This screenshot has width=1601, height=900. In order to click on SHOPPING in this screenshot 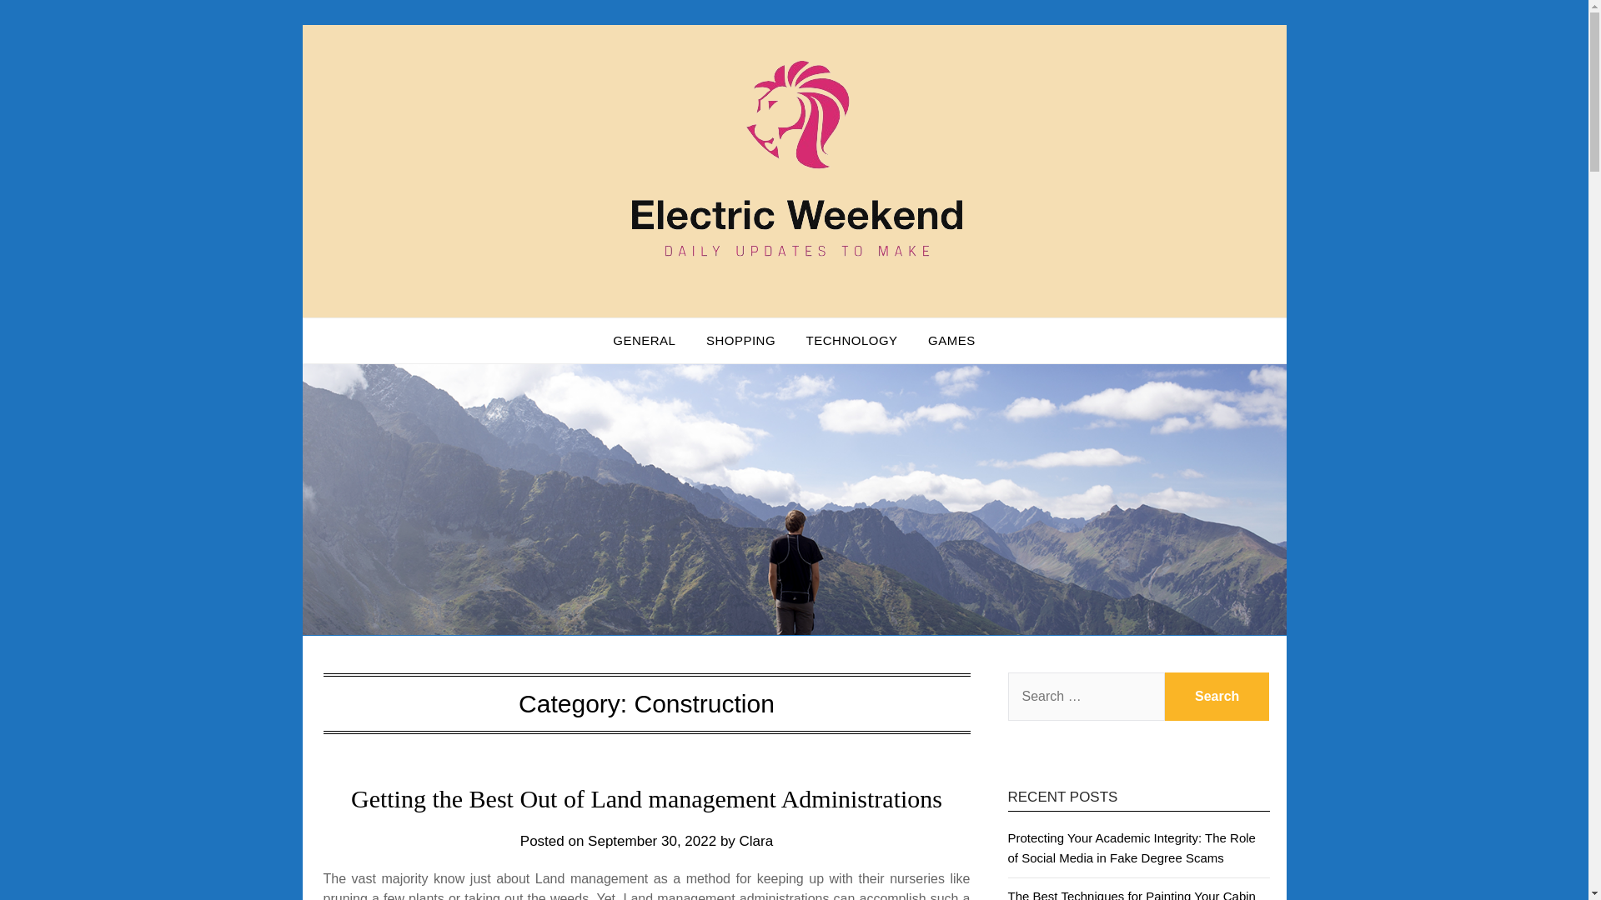, I will do `click(740, 341)`.